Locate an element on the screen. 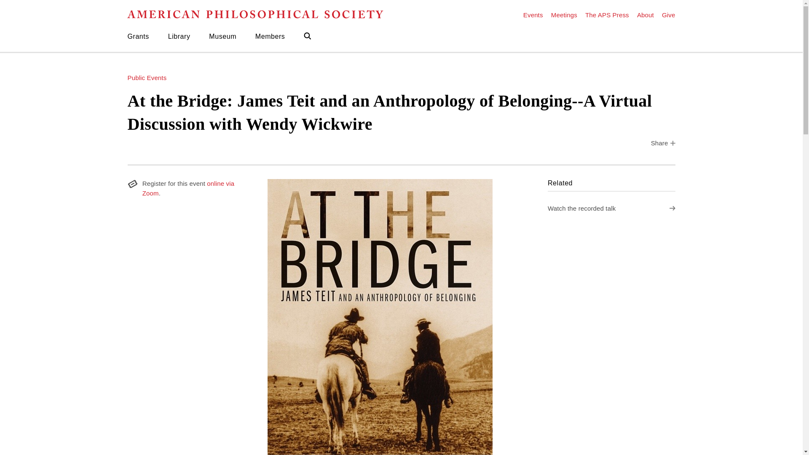  The APS Press is located at coordinates (603, 14).